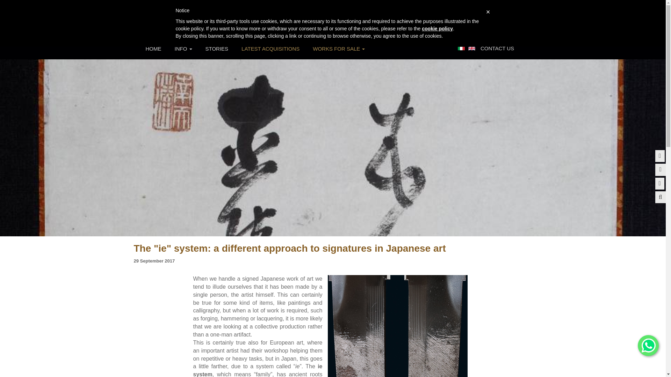  I want to click on LATEST ACQUISITIONS, so click(270, 49).